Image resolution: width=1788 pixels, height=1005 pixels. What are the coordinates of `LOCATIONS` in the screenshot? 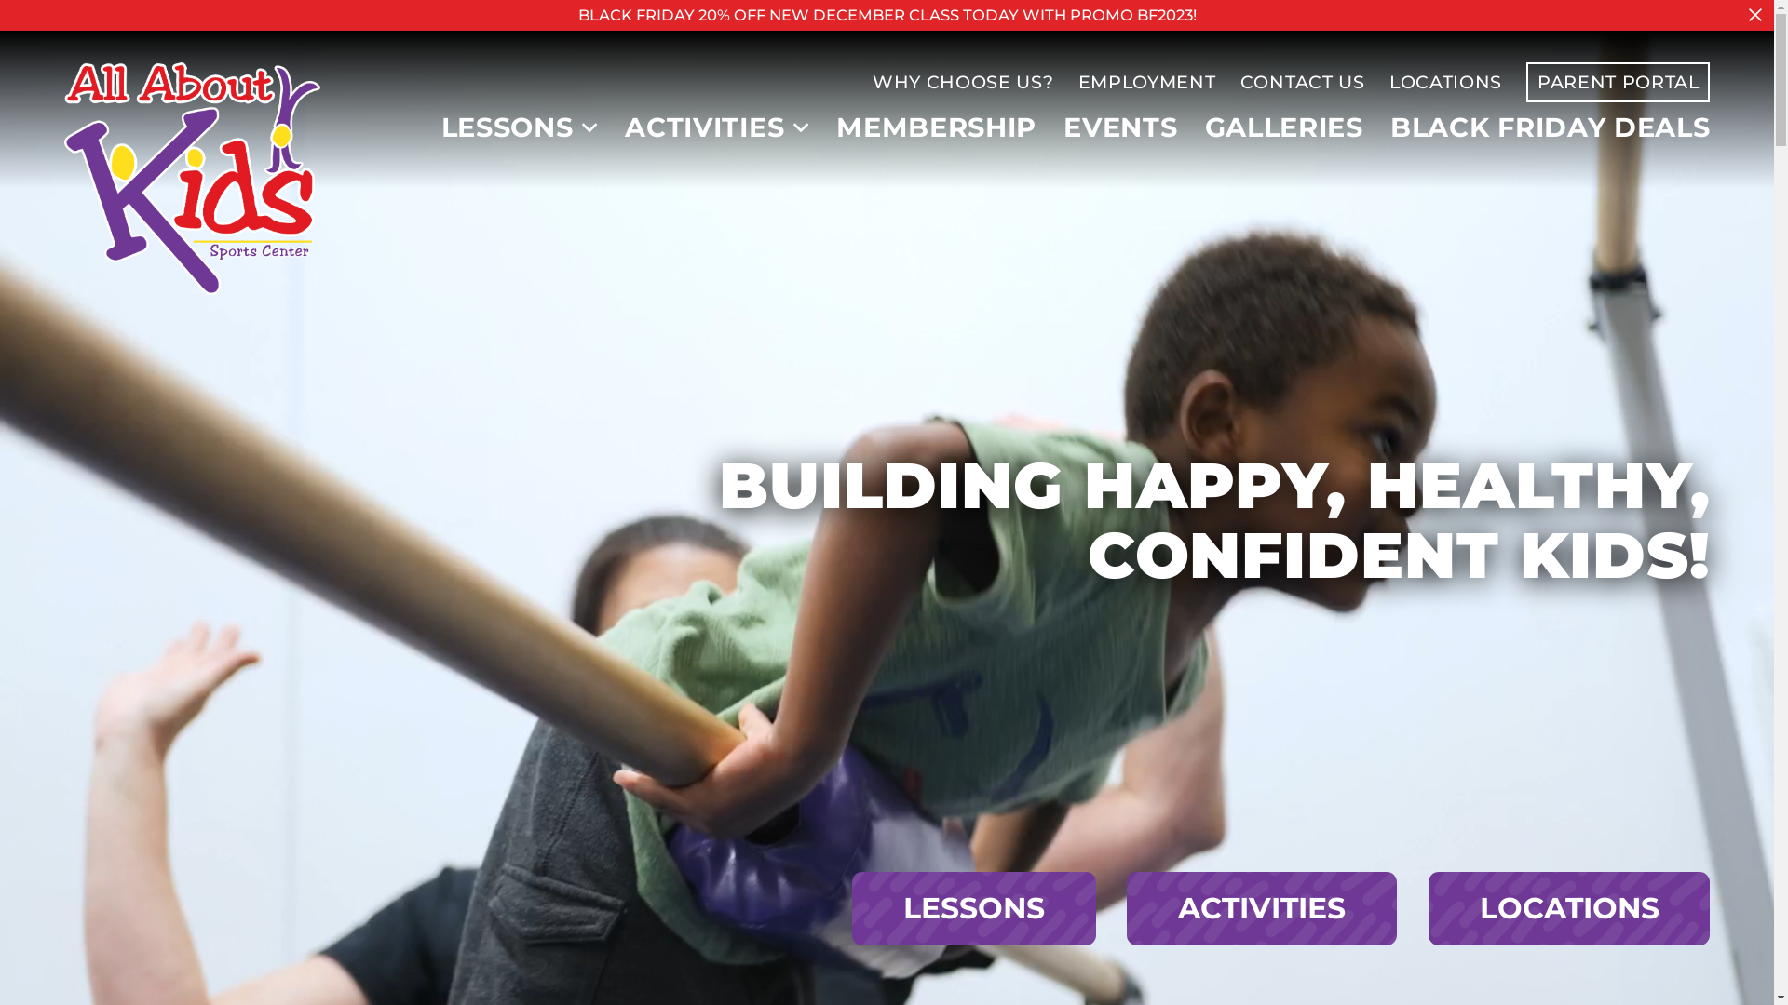 It's located at (1570, 908).